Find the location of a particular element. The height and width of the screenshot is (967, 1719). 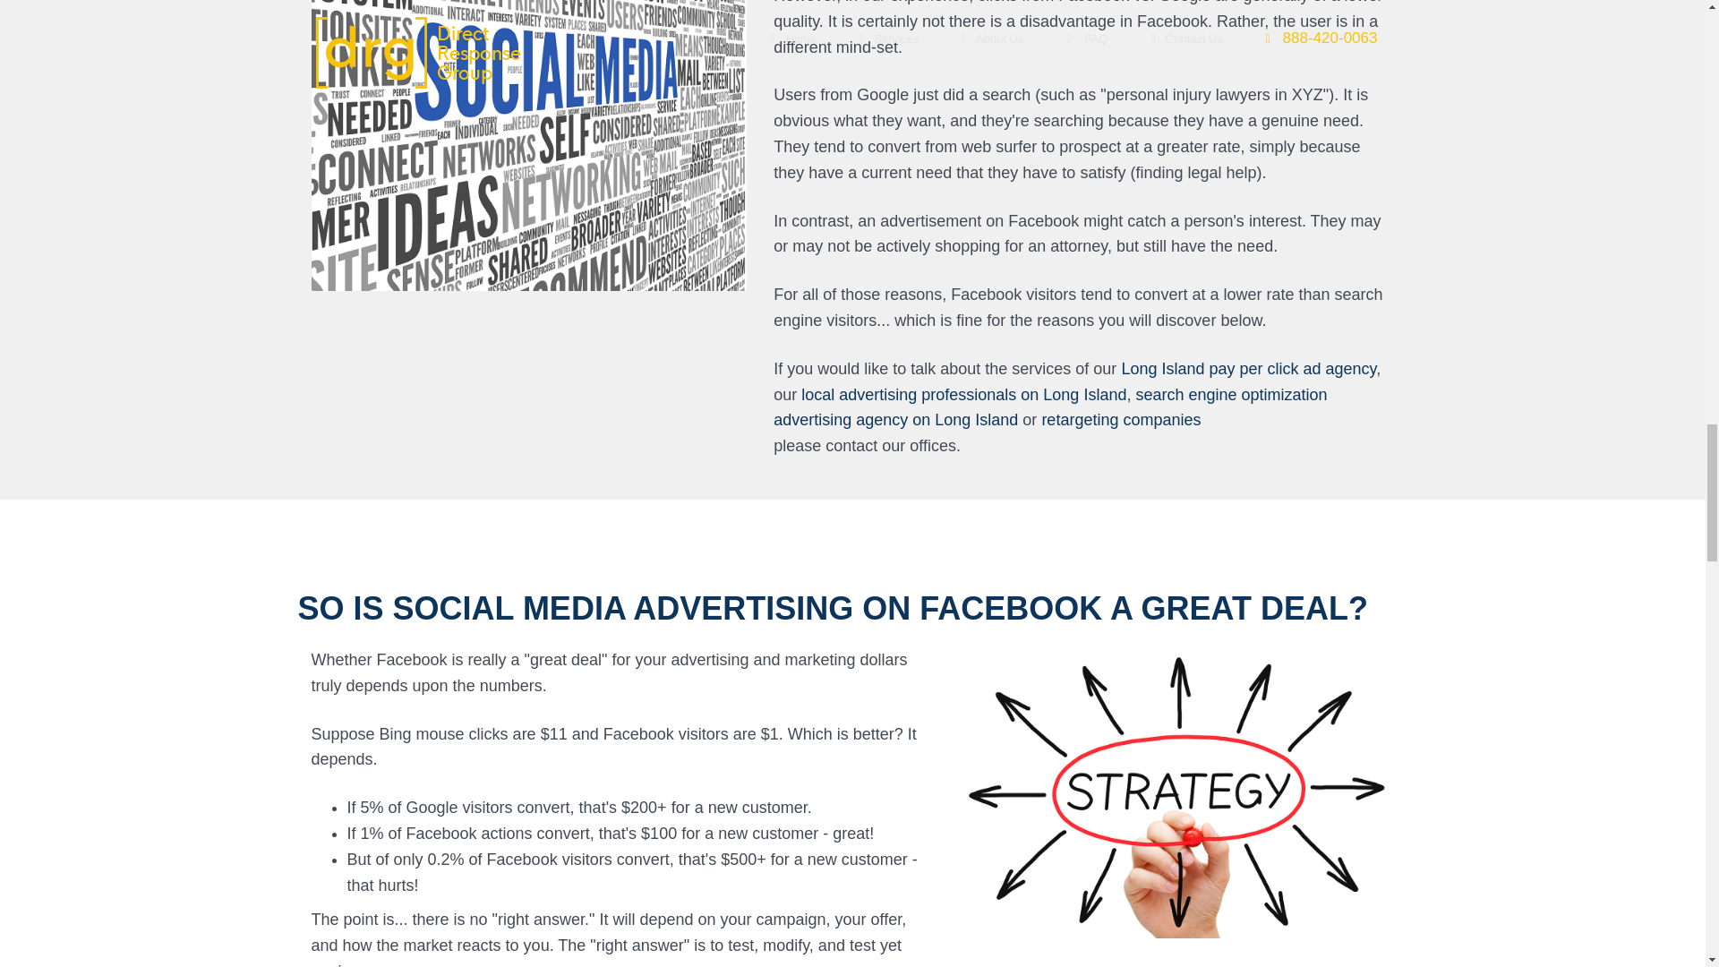

Long Island pay per click ad agency is located at coordinates (1248, 369).